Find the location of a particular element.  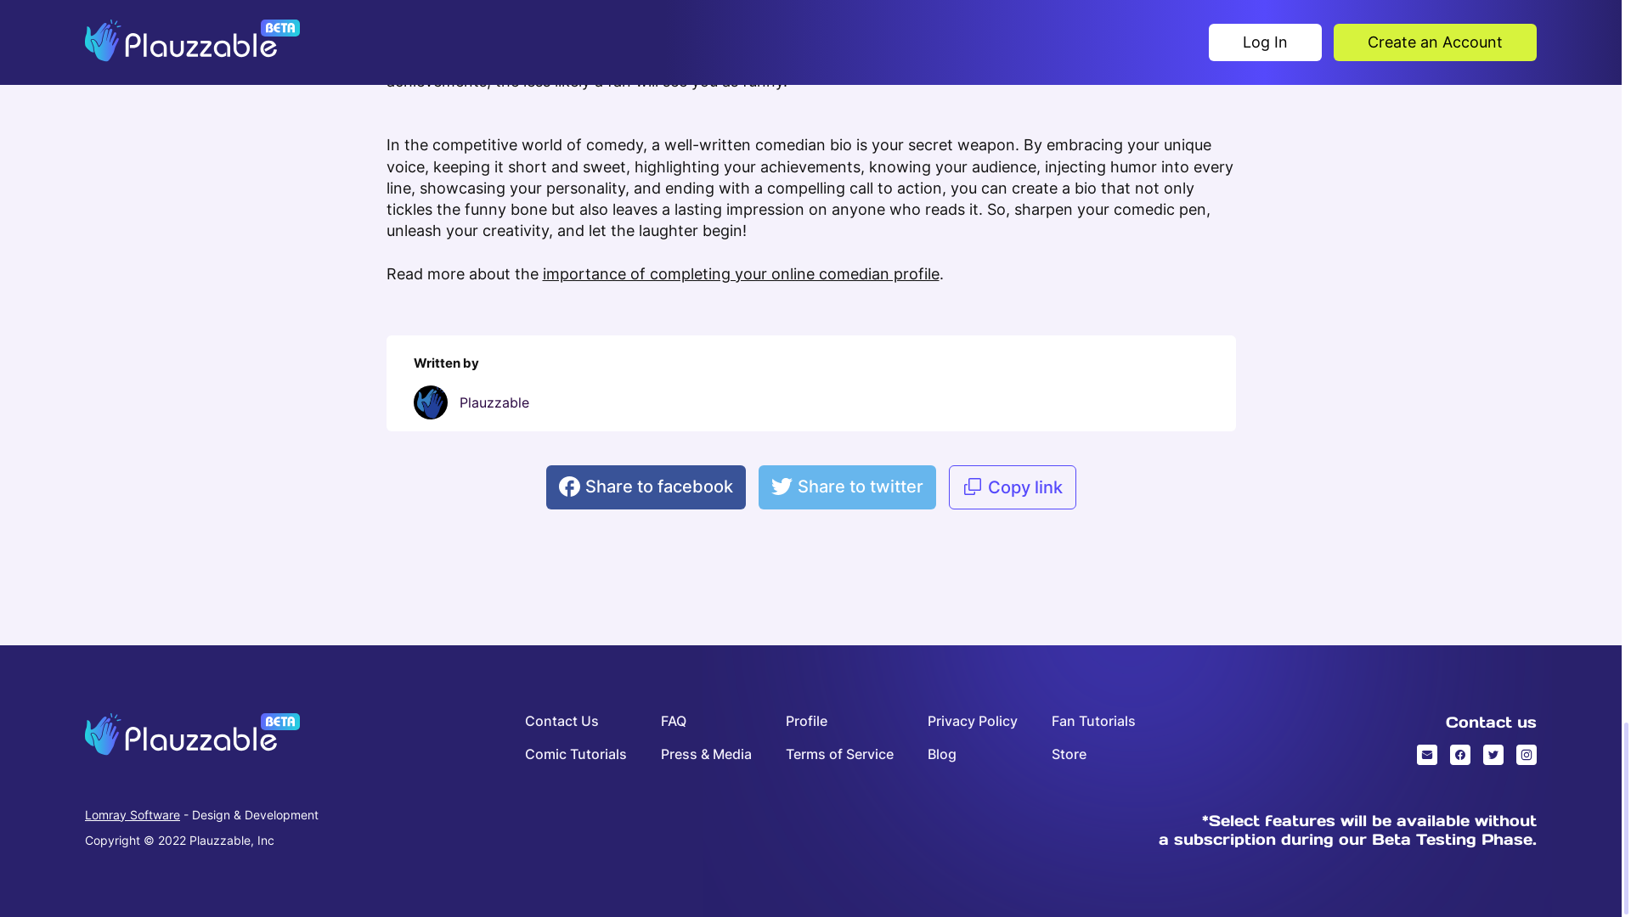

Fan Tutorials is located at coordinates (1093, 721).